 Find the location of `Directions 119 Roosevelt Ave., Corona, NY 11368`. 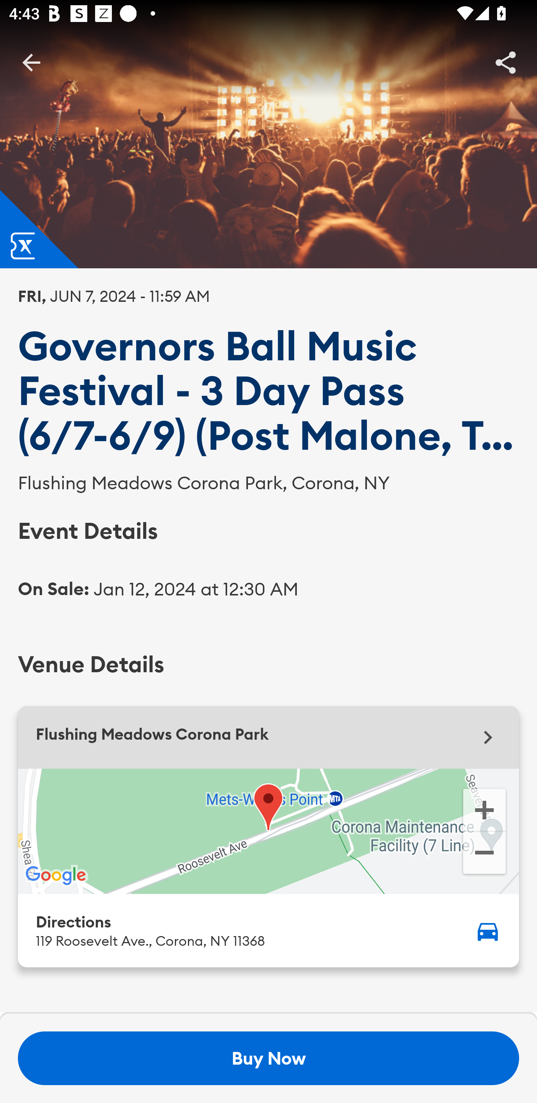

Directions 119 Roosevelt Ave., Corona, NY 11368 is located at coordinates (268, 930).